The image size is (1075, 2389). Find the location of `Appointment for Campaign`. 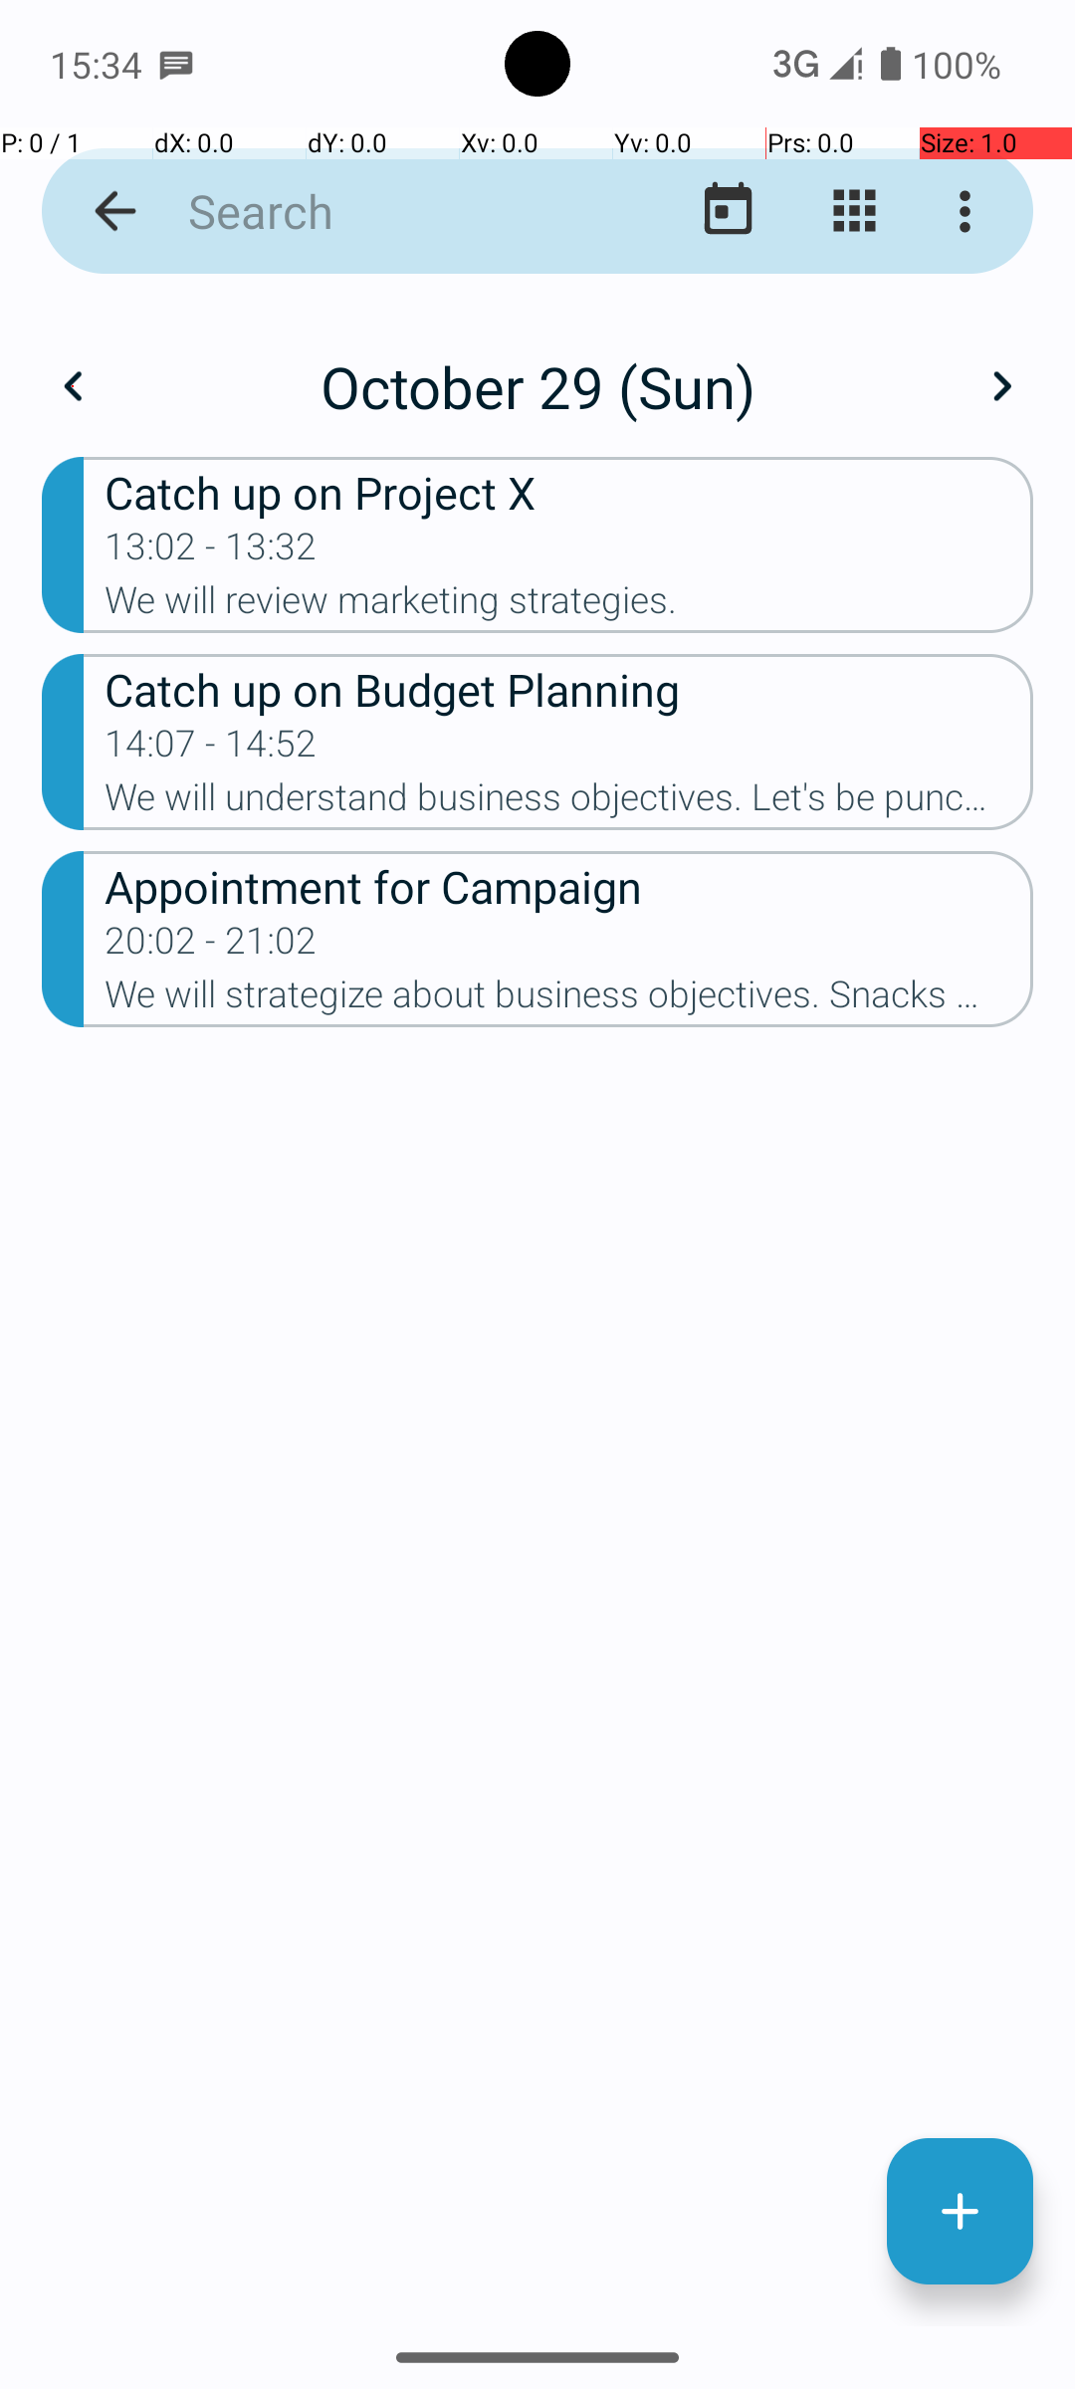

Appointment for Campaign is located at coordinates (569, 886).